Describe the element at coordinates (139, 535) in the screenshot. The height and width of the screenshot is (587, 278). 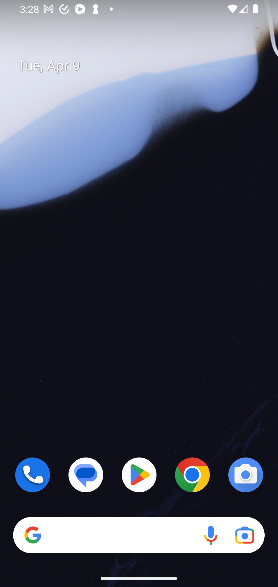
I see `Search Voice search Google Lens` at that location.